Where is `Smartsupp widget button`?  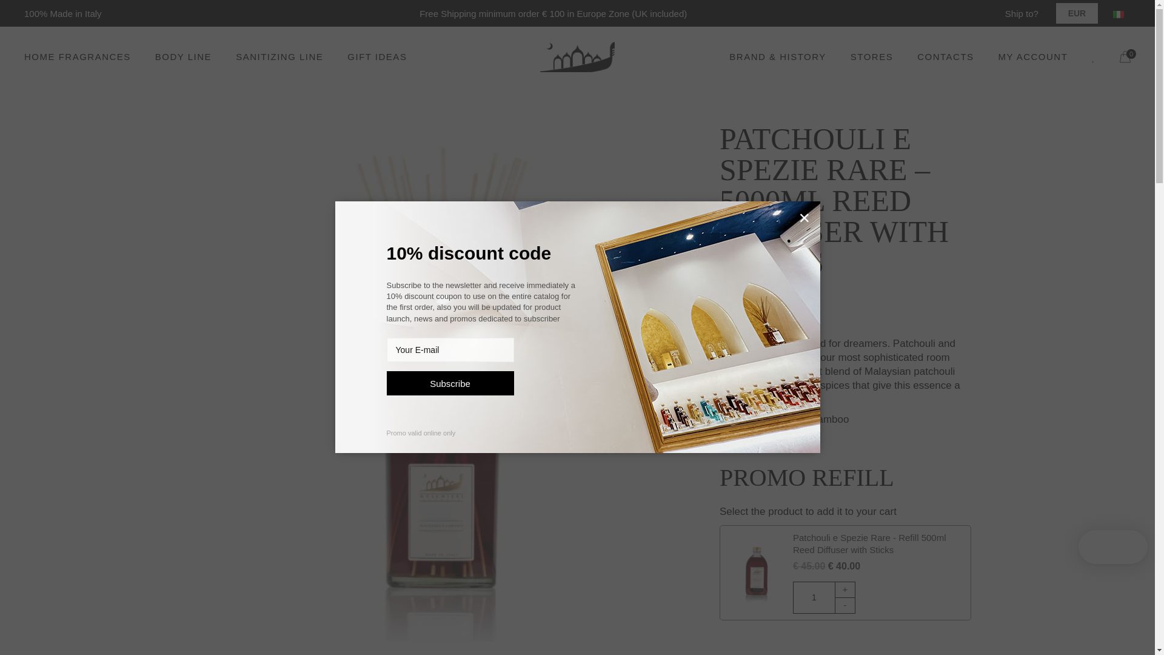 Smartsupp widget button is located at coordinates (1113, 546).